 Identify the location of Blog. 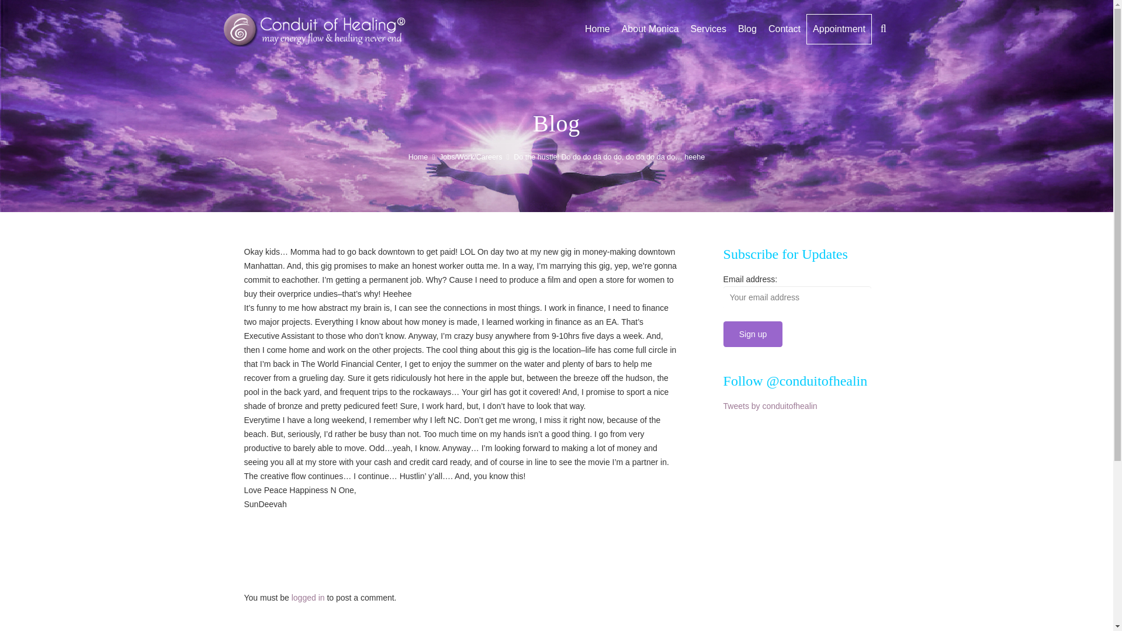
(747, 29).